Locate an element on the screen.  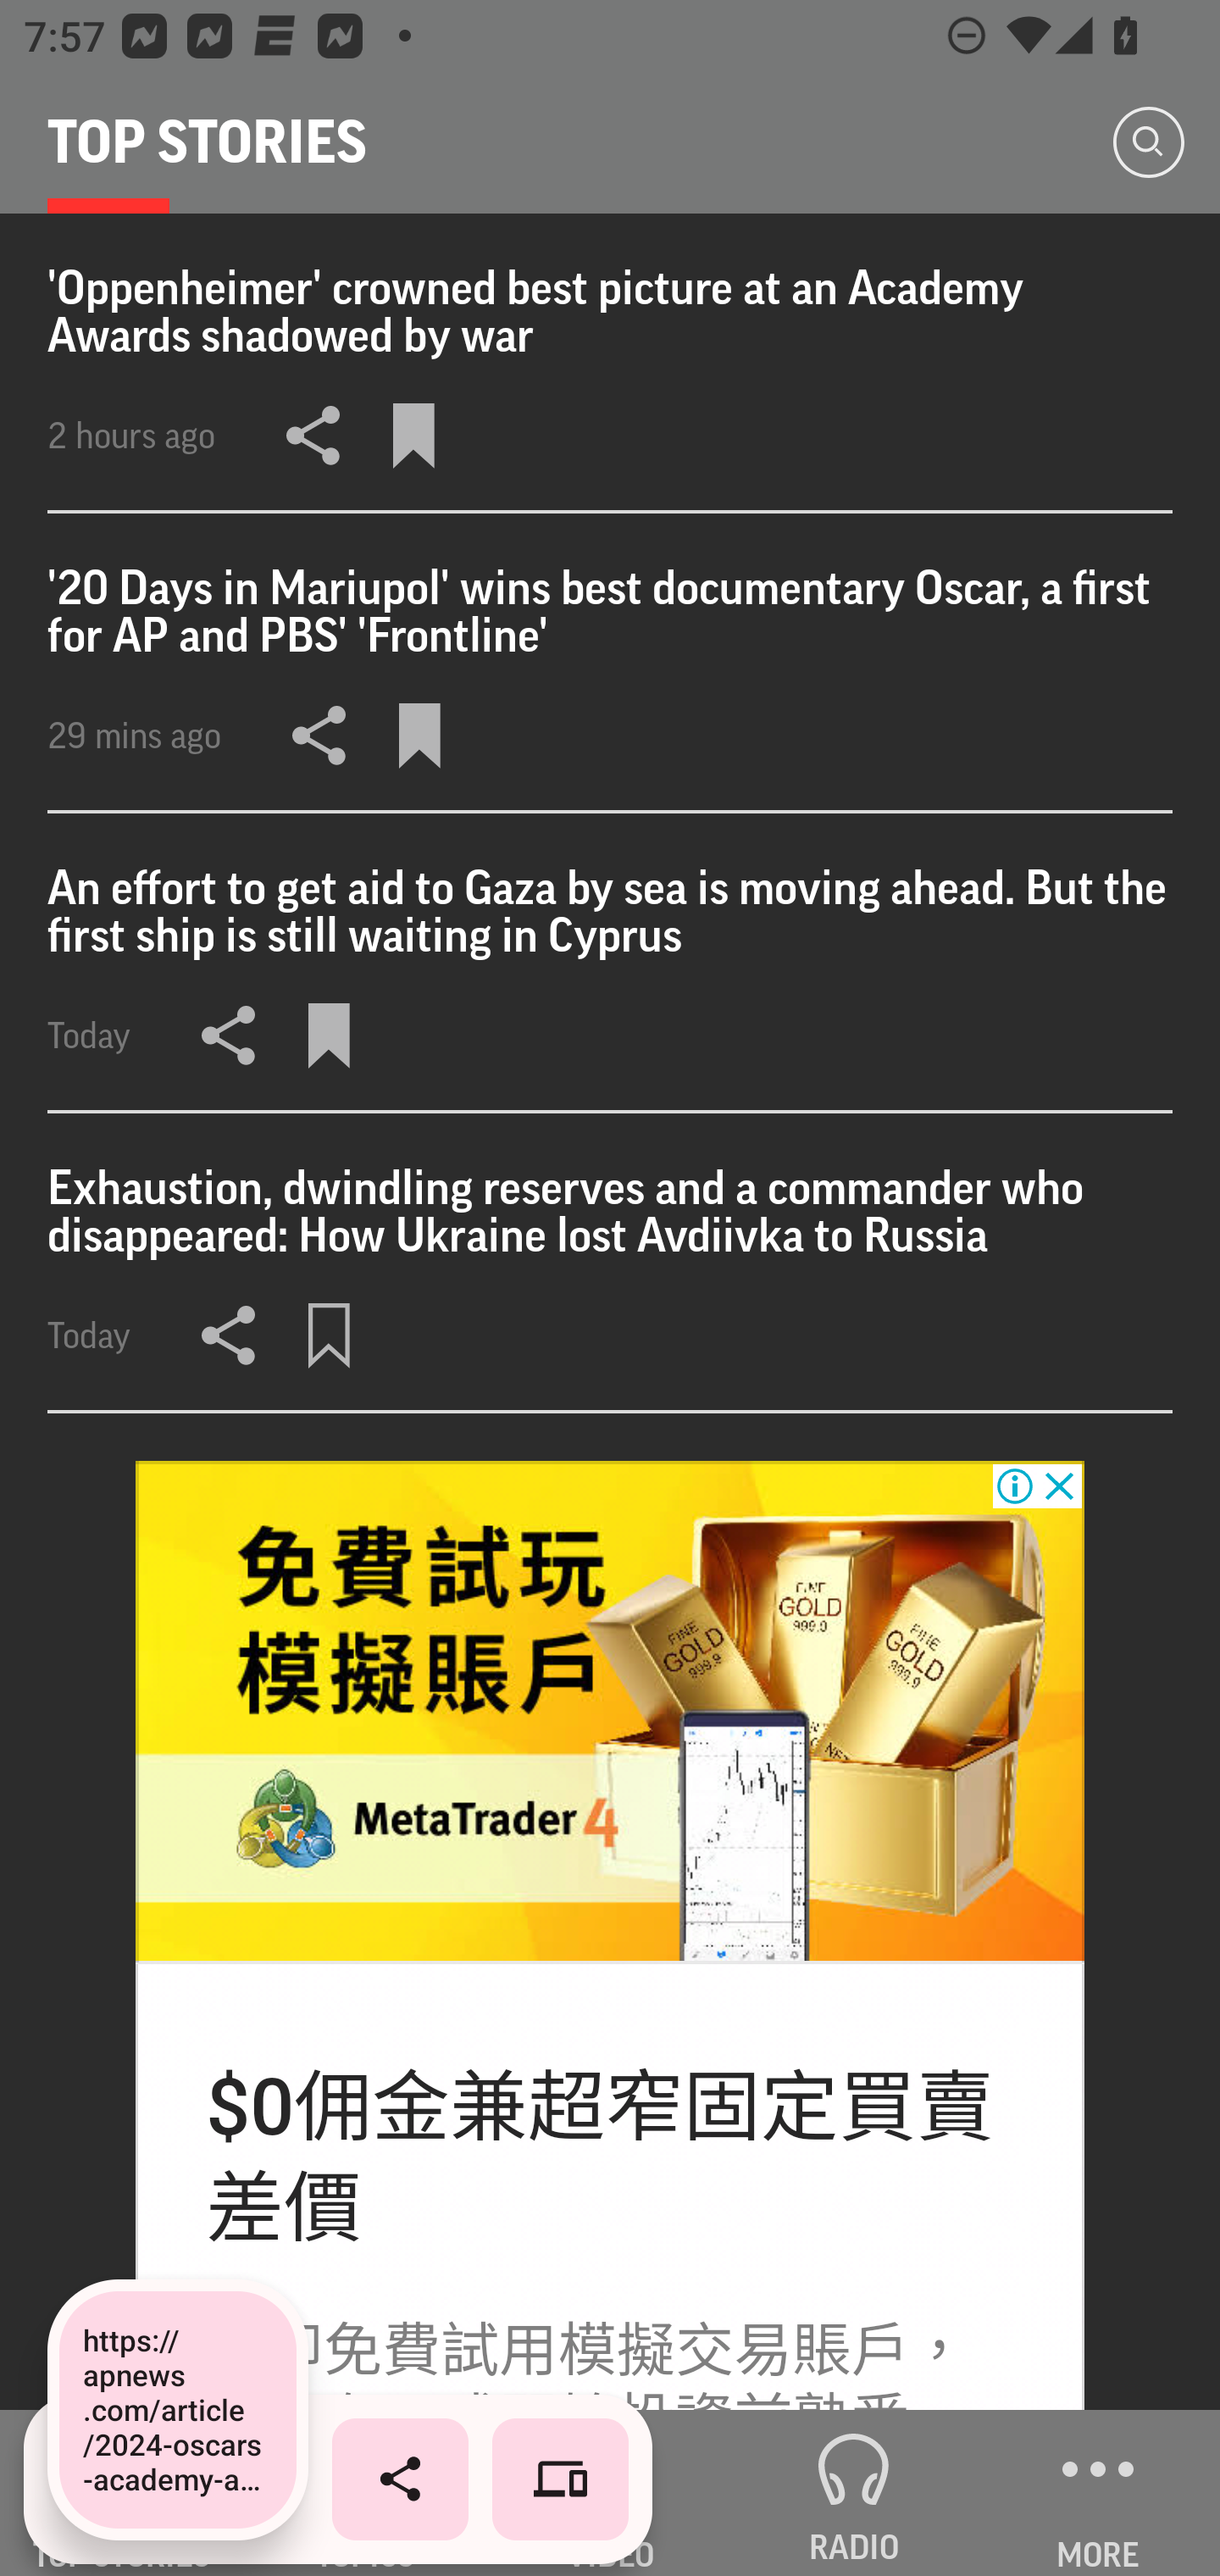
TOPICS is located at coordinates (366, 2493).